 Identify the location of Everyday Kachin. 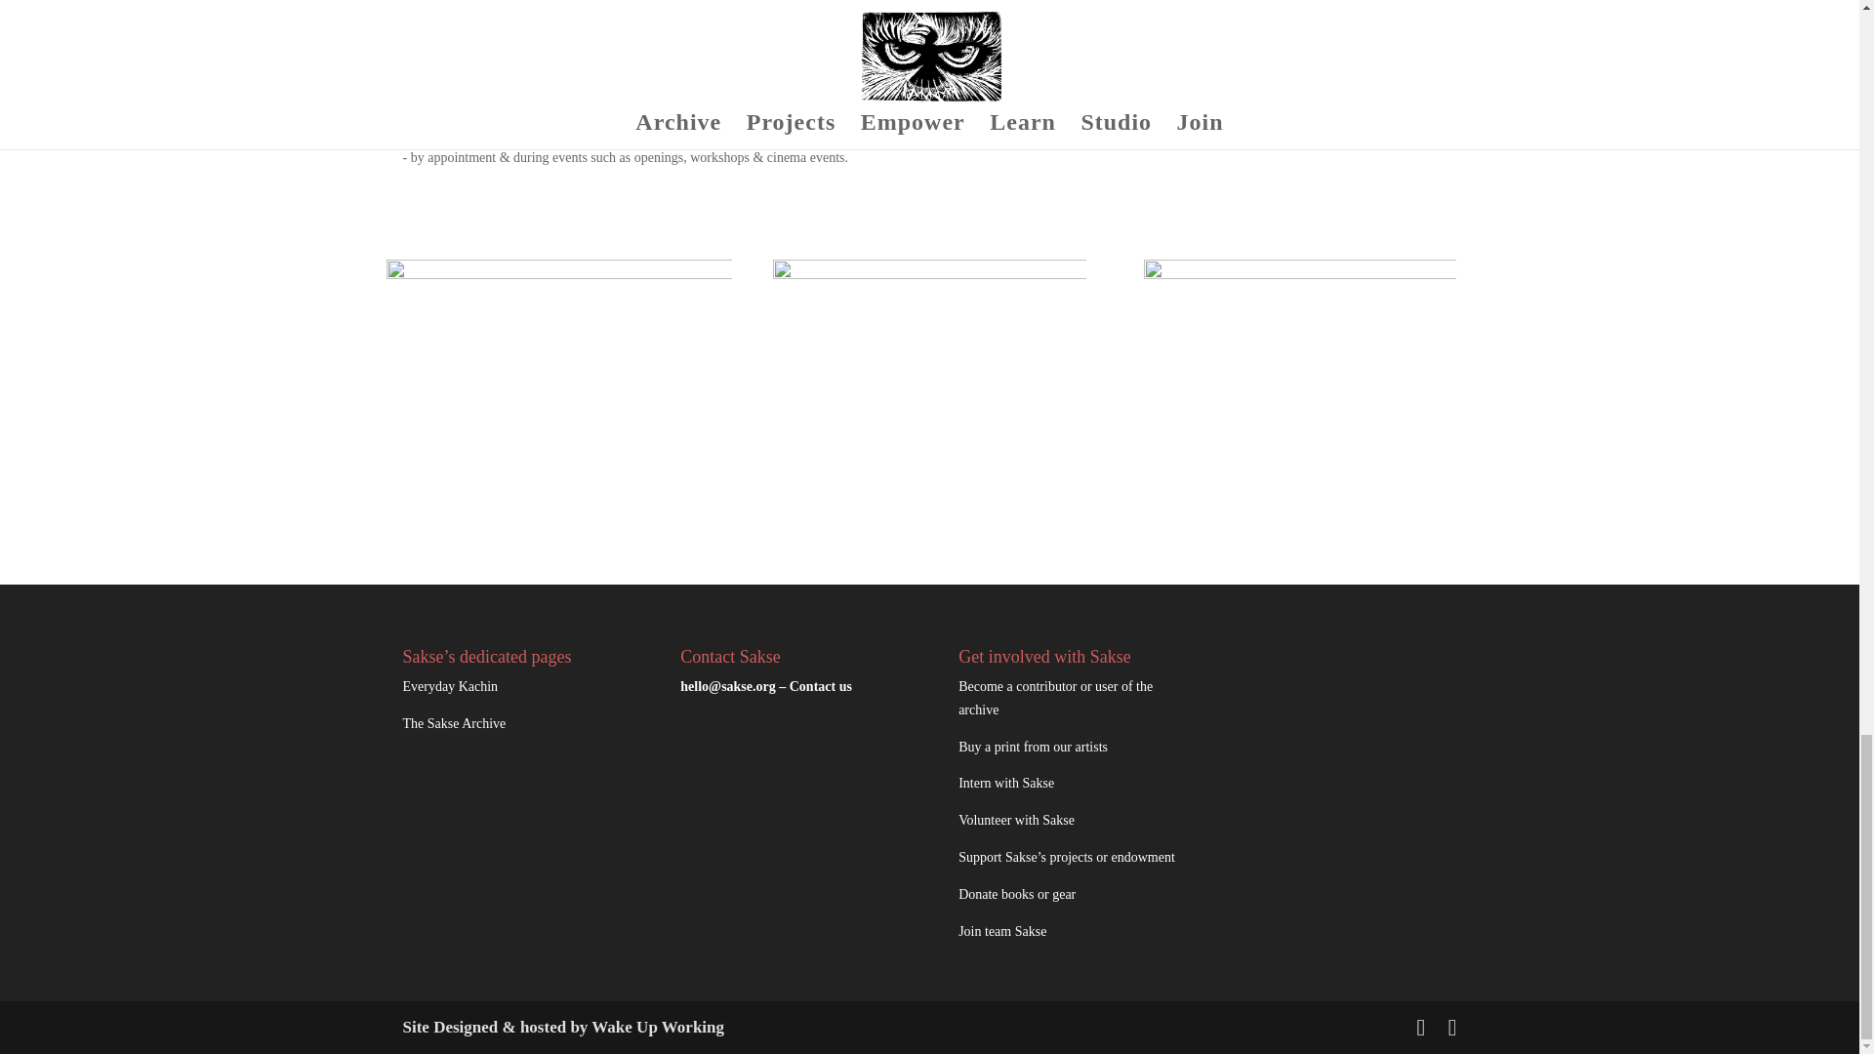
(450, 685).